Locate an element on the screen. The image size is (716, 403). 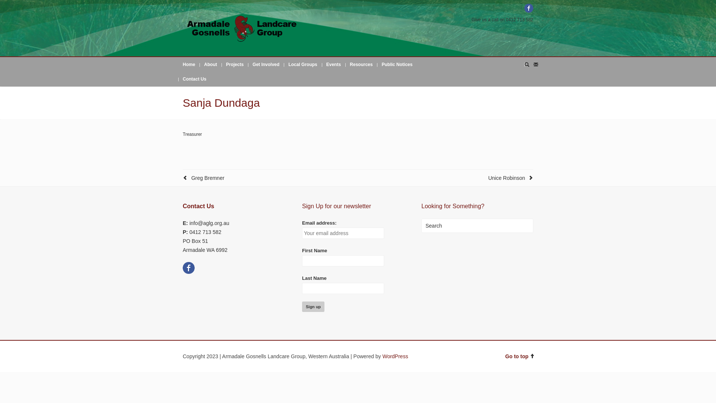
Facebook is located at coordinates (529, 8).